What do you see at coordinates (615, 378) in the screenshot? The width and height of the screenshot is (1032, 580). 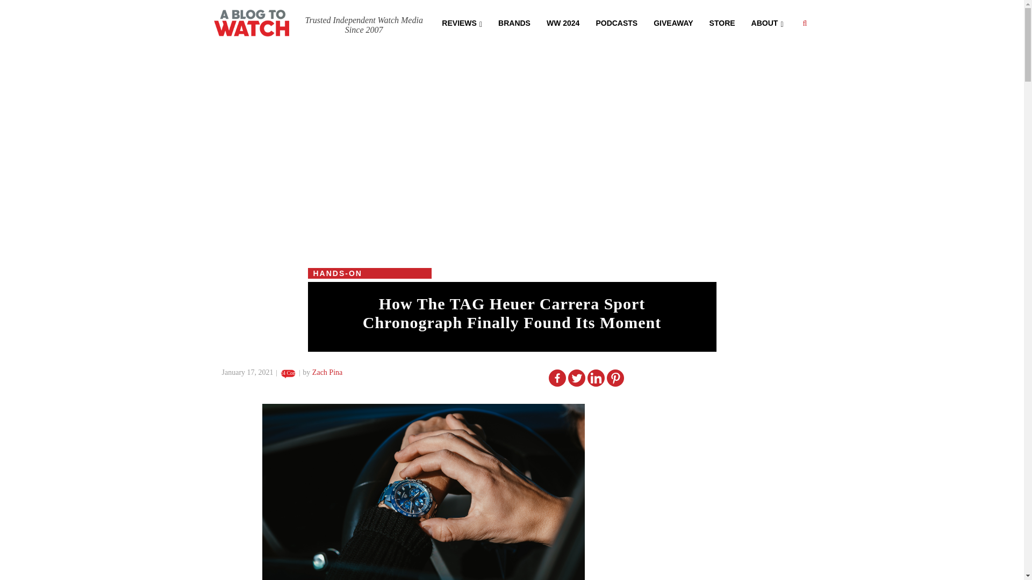 I see `Pinterest` at bounding box center [615, 378].